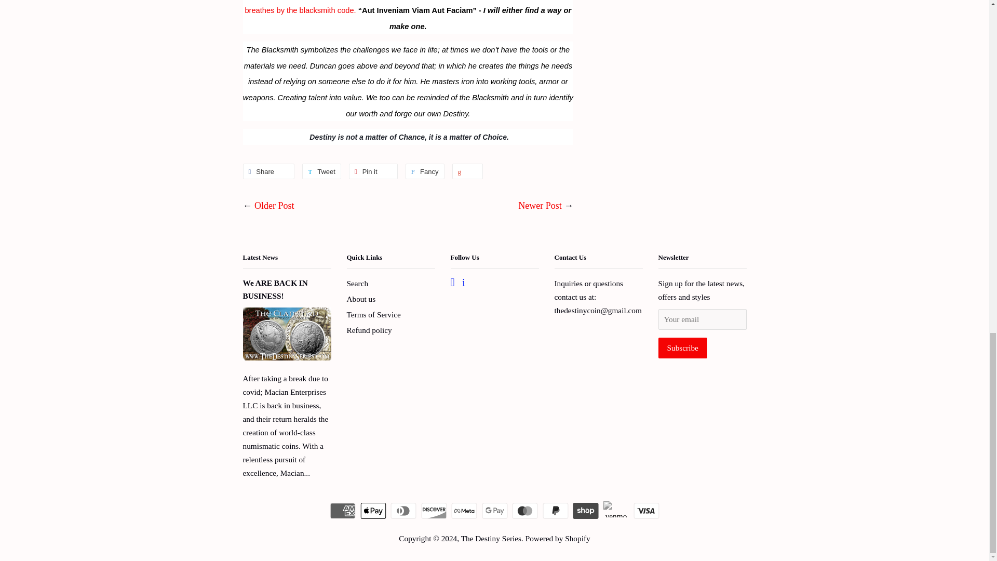 This screenshot has width=997, height=561. I want to click on Tweet on Twitter, so click(321, 171).